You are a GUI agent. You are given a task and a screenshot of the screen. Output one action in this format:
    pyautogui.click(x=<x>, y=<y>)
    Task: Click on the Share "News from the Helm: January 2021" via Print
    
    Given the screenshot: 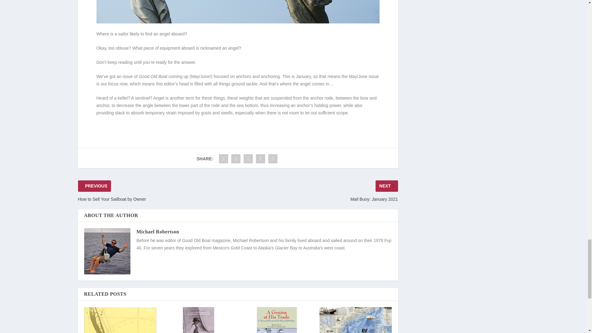 What is the action you would take?
    pyautogui.click(x=273, y=158)
    